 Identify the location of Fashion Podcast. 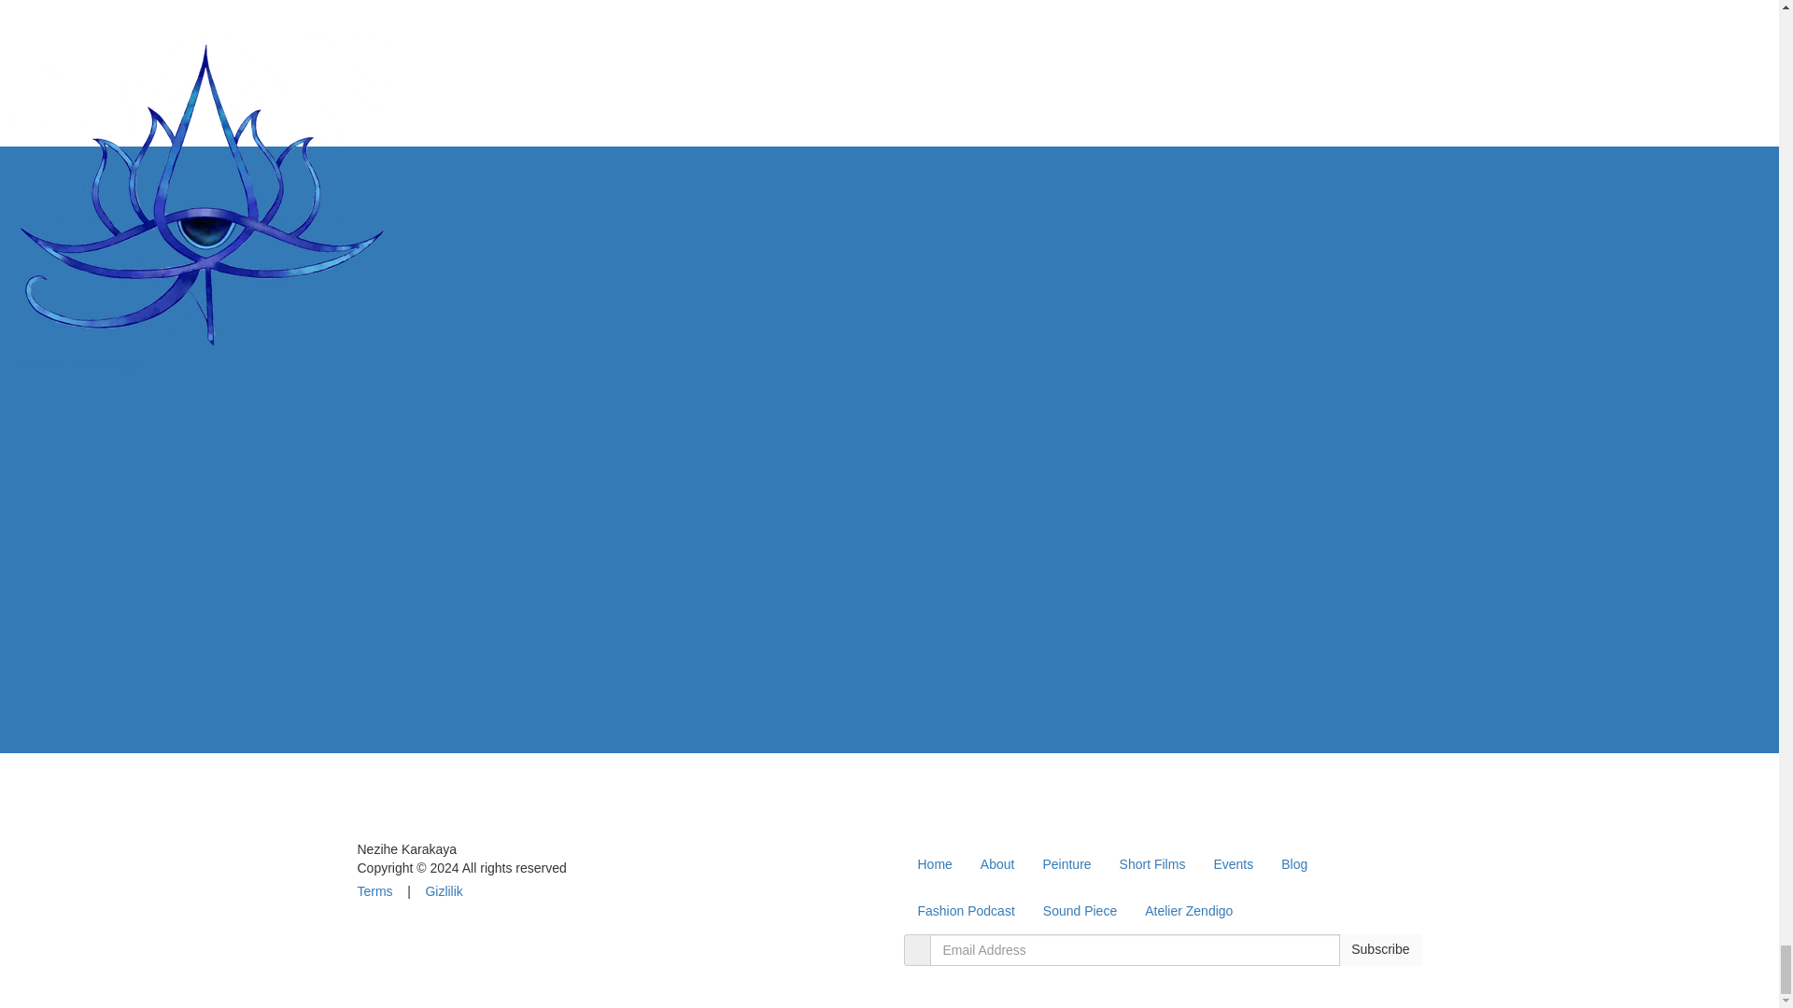
(966, 911).